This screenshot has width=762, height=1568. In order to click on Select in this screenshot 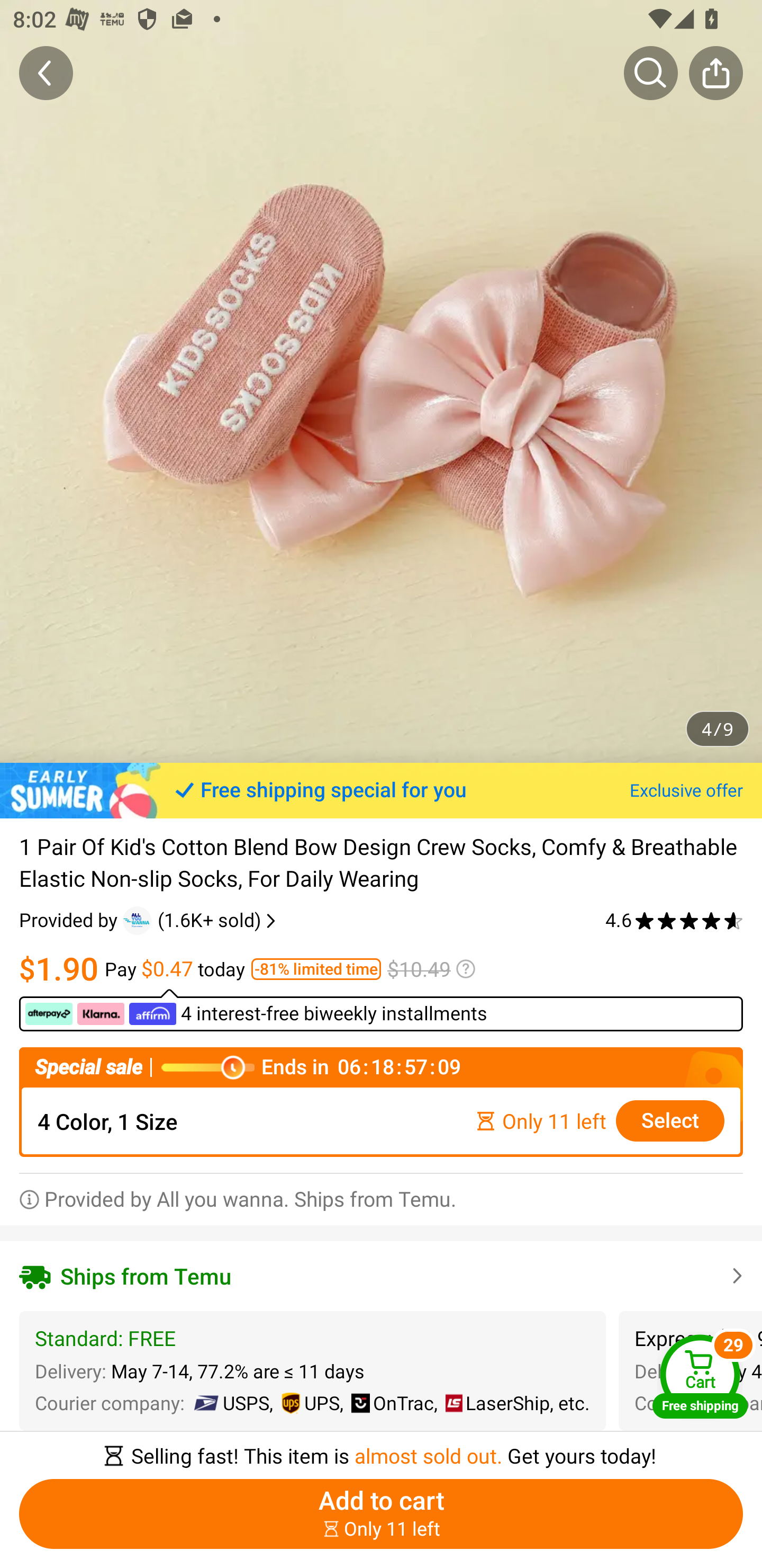, I will do `click(670, 1121)`.